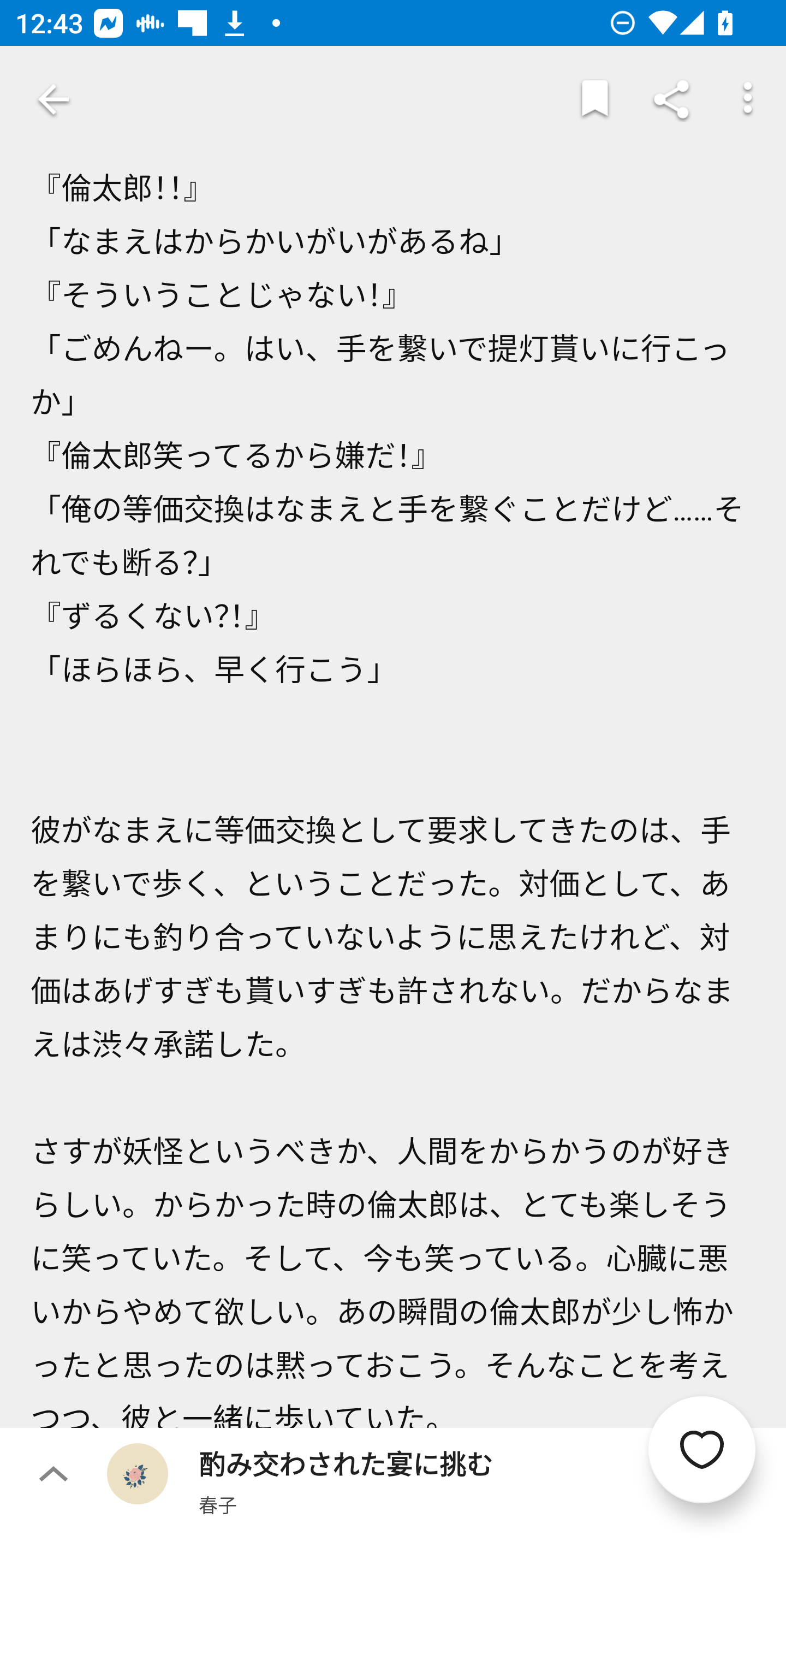 The width and height of the screenshot is (786, 1660). I want to click on Navigate up, so click(53, 99).